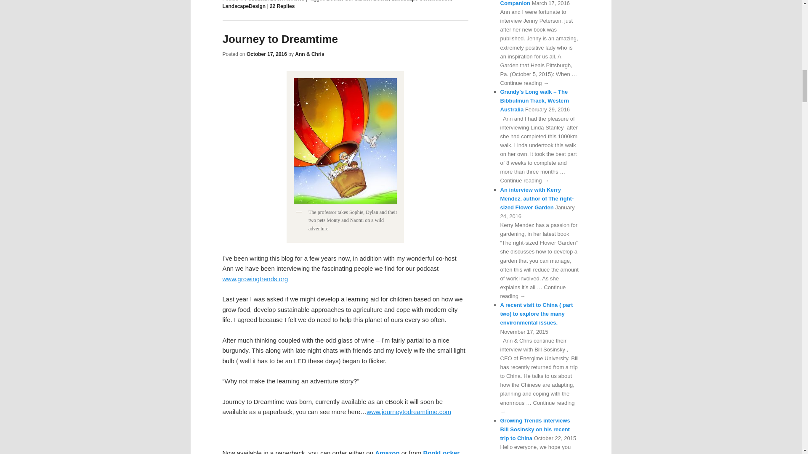 This screenshot has height=454, width=808. What do you see at coordinates (255, 278) in the screenshot?
I see `www.growingtrends.org` at bounding box center [255, 278].